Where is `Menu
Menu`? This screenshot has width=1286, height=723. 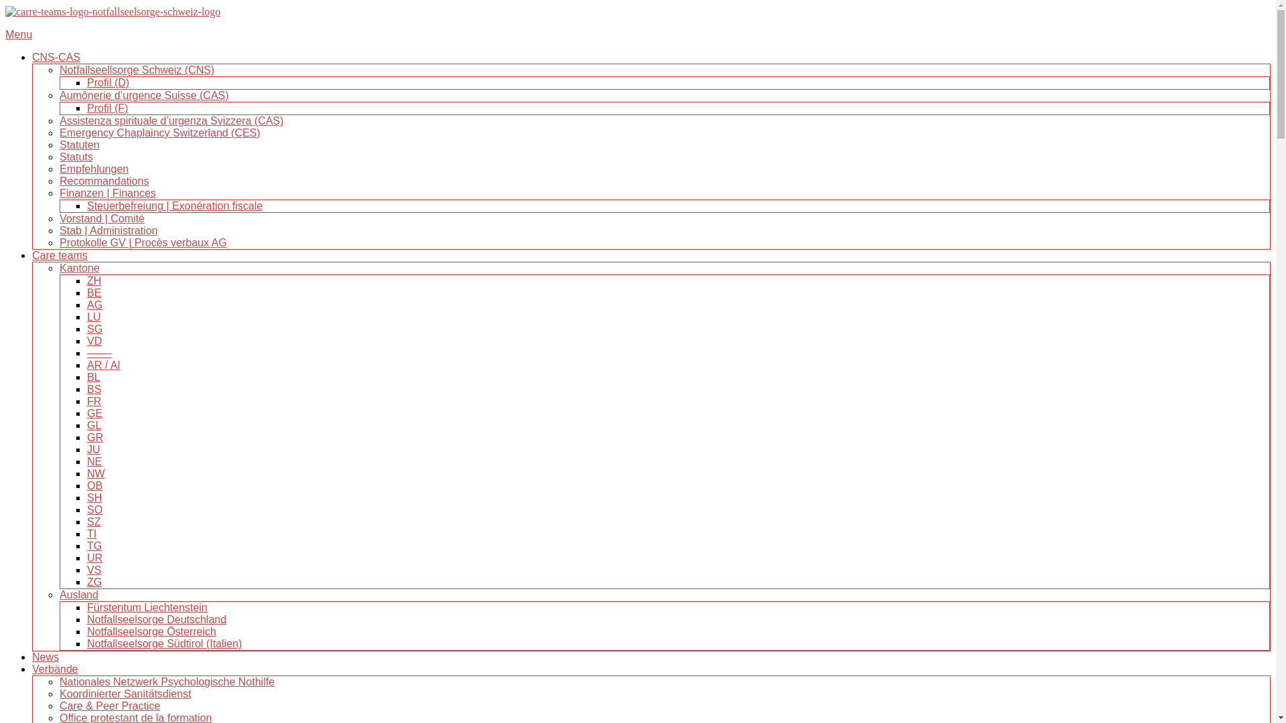
Menu
Menu is located at coordinates (638, 35).